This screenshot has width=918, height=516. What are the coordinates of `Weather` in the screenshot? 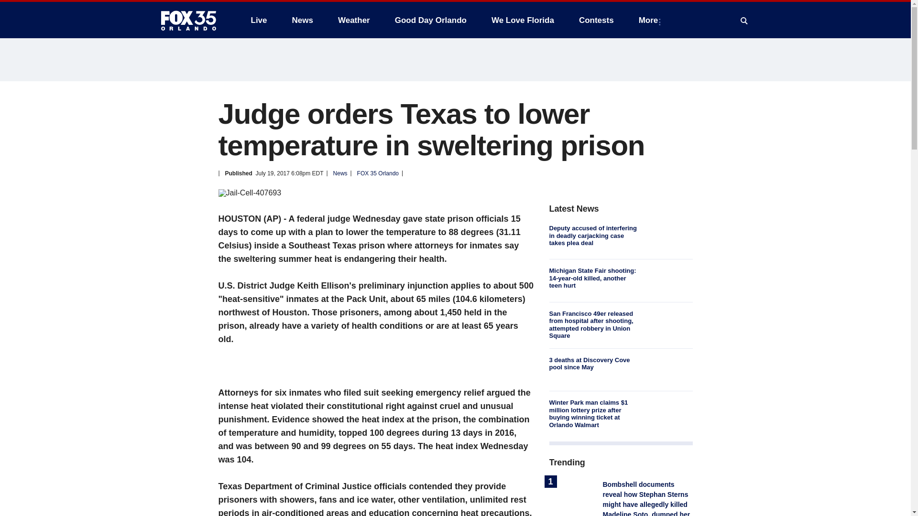 It's located at (354, 20).